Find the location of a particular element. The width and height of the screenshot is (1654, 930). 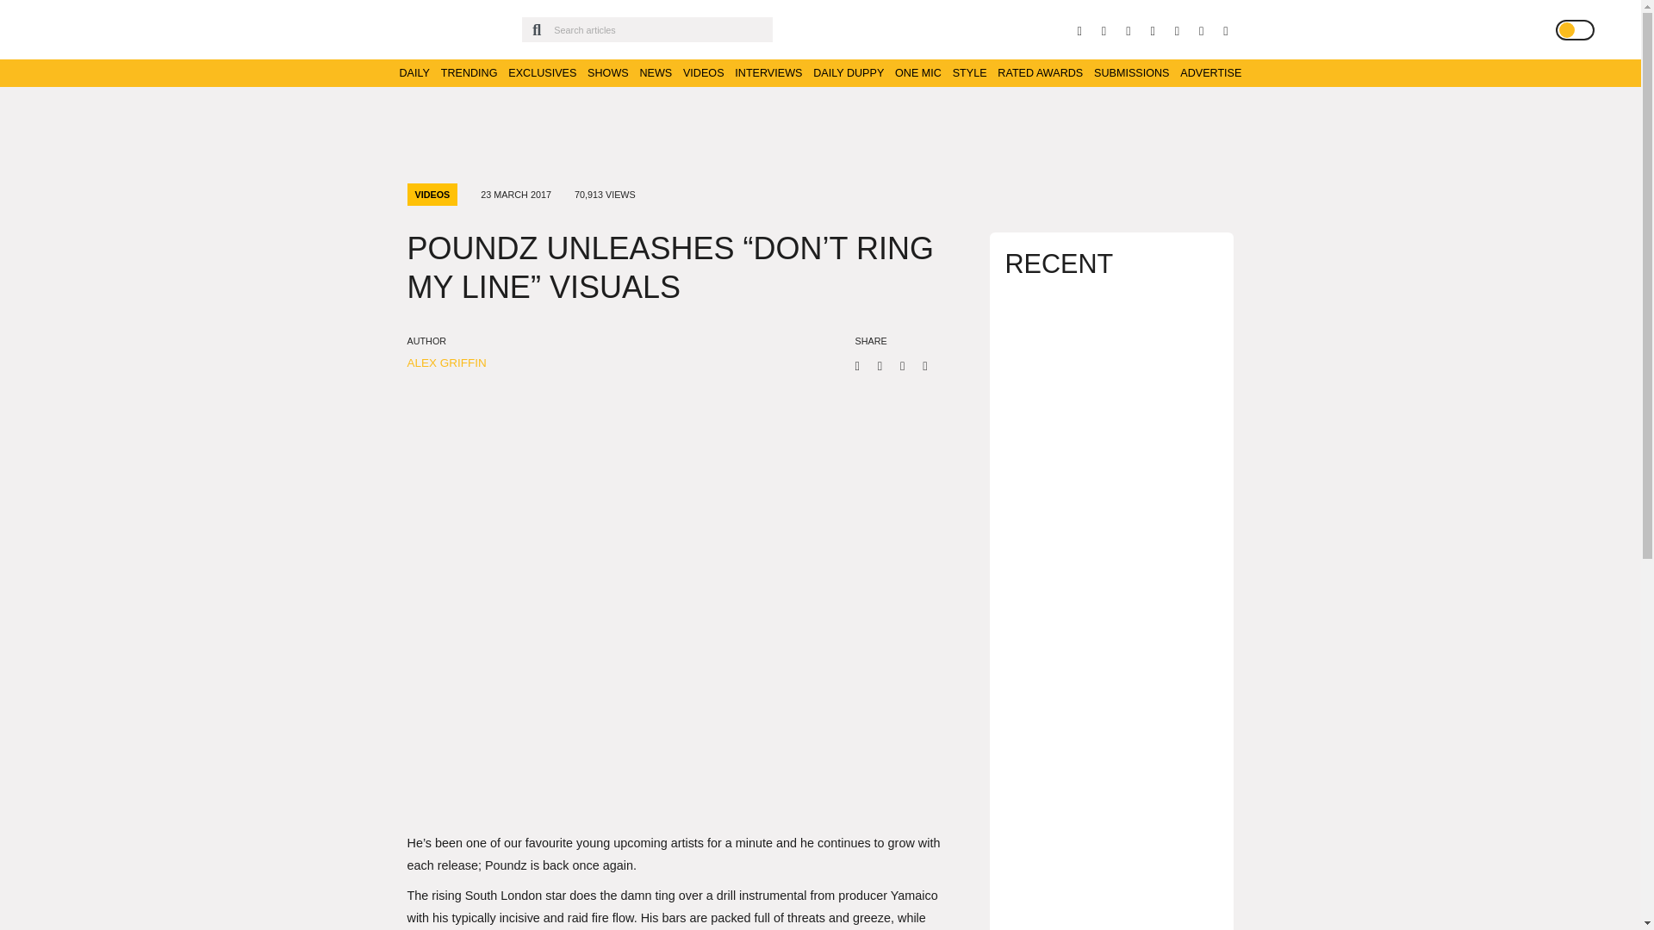

SUBMISSIONS is located at coordinates (1131, 72).